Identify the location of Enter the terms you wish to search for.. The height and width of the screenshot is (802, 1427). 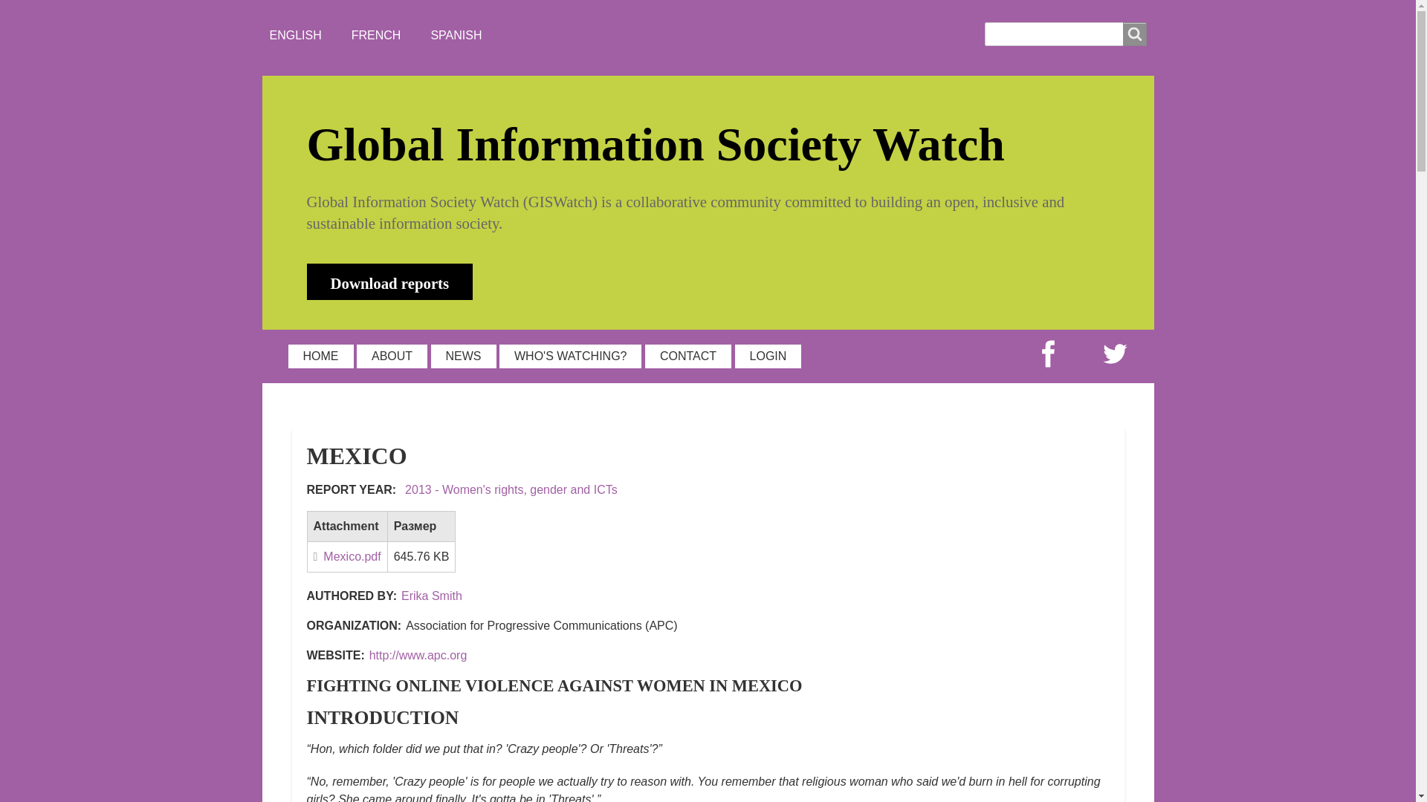
(1064, 34).